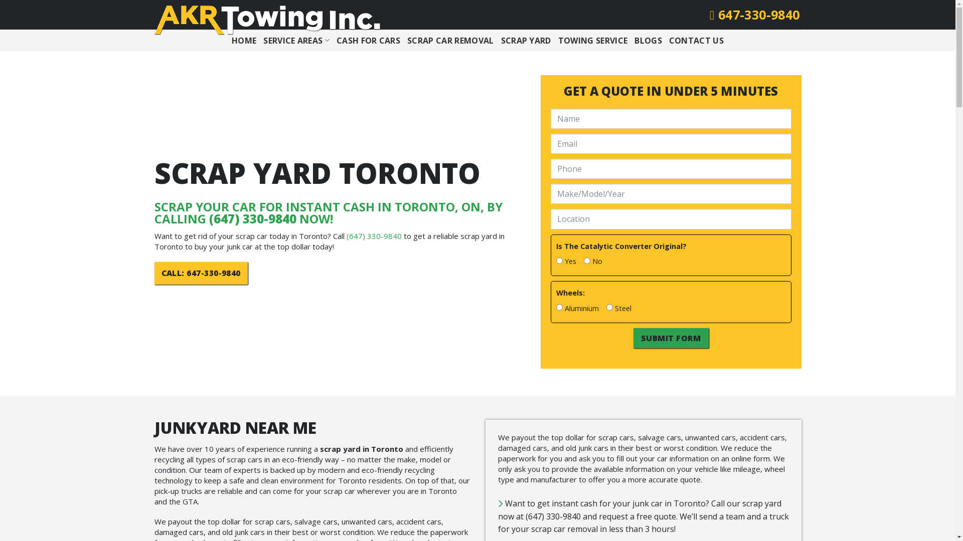 The height and width of the screenshot is (541, 963). Describe the element at coordinates (296, 40) in the screenshot. I see `SERVICE AREAS` at that location.